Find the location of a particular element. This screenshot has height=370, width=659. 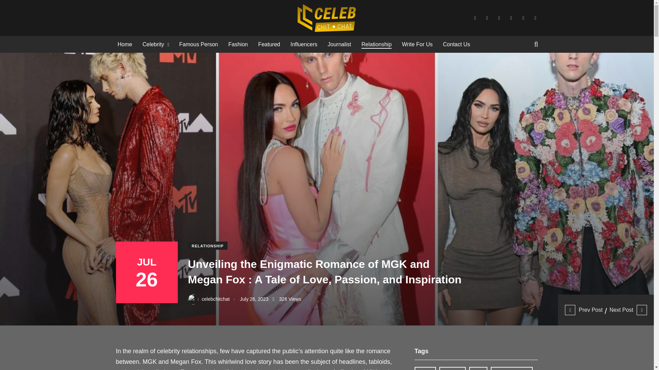

Featured is located at coordinates (269, 44).